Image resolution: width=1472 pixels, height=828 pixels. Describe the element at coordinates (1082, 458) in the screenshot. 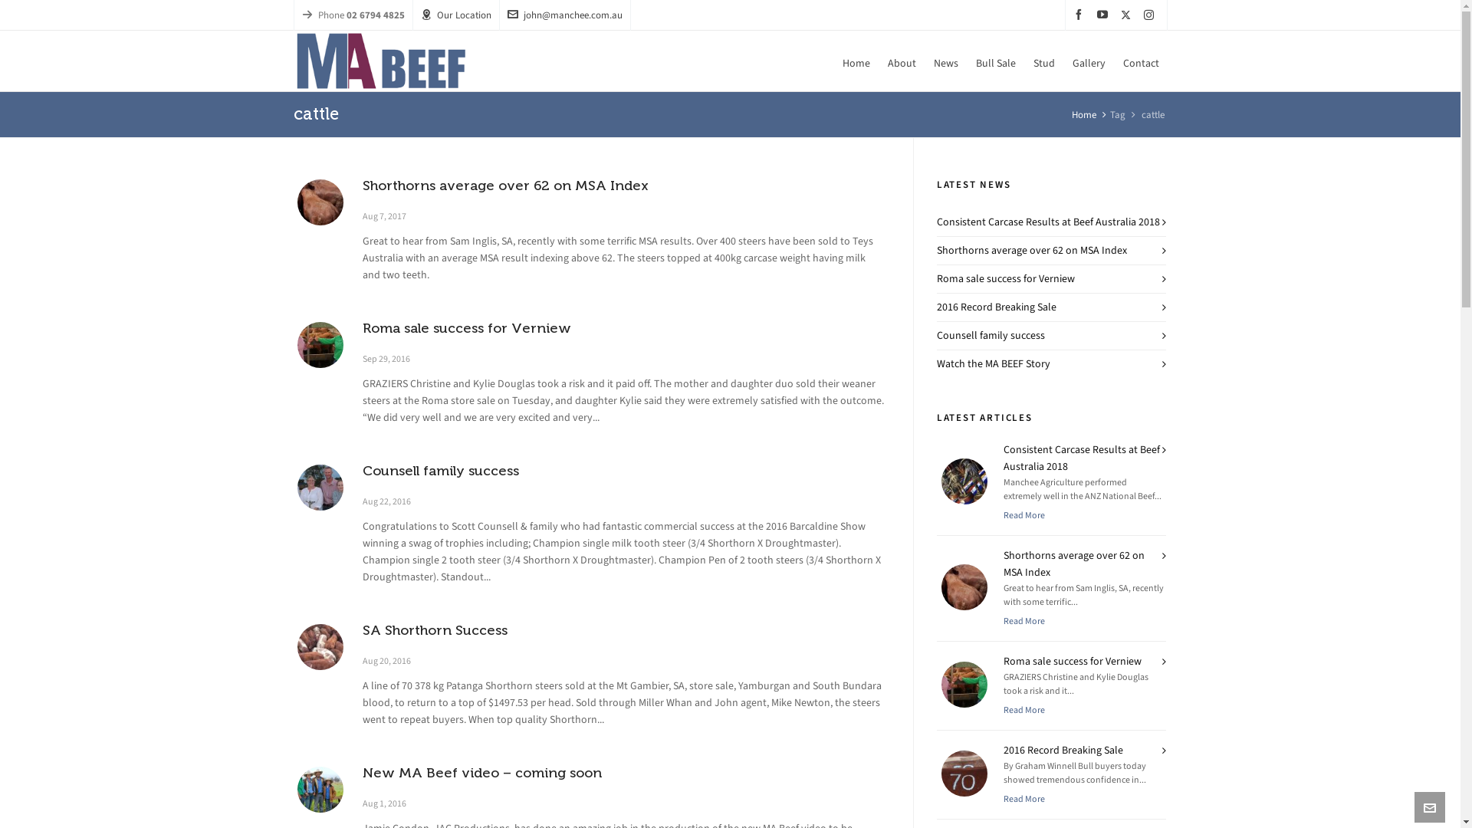

I see `Consistent Carcase Results at Beef Australia 2018` at that location.